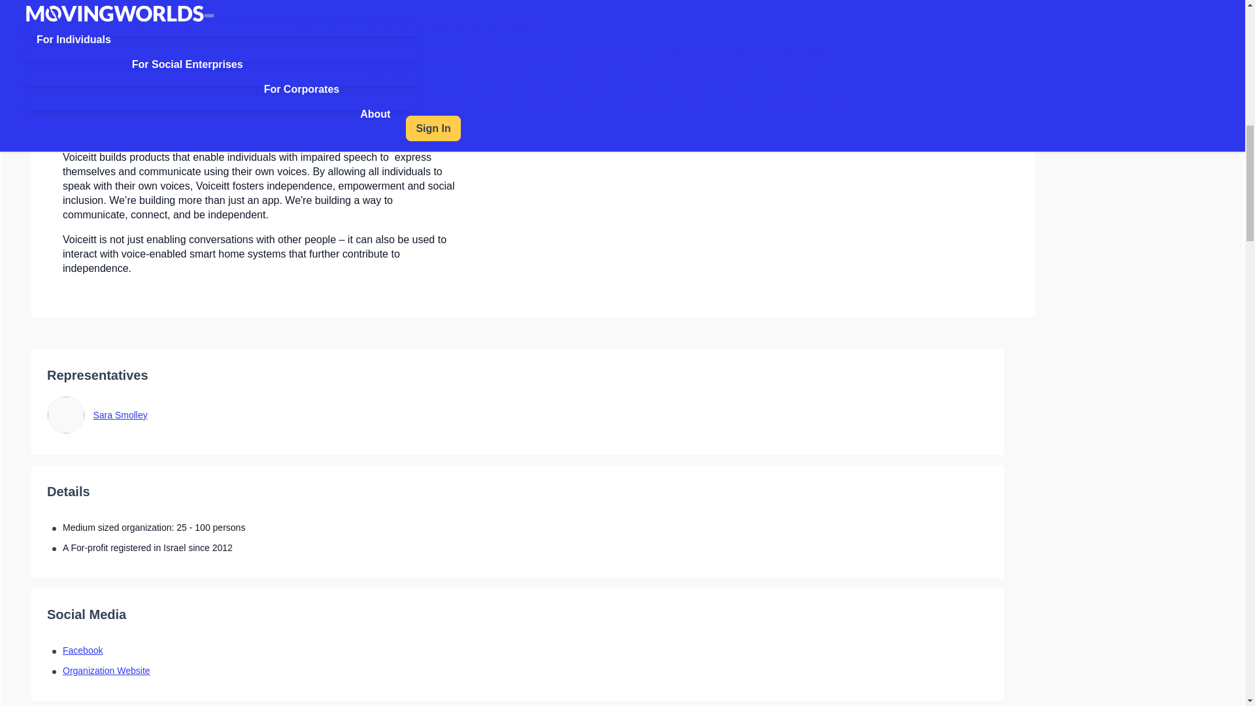 This screenshot has width=1255, height=706. I want to click on Sara Smolley, so click(120, 414).